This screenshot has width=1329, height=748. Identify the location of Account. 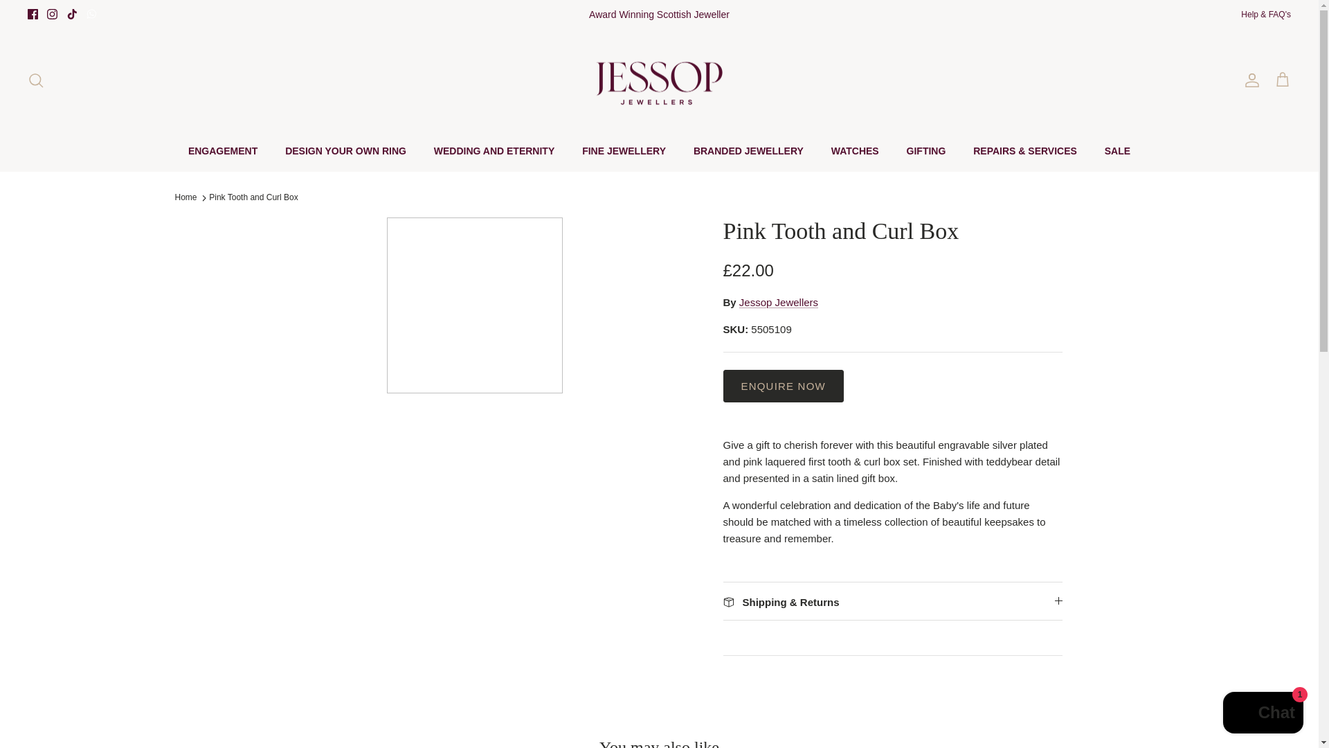
(1249, 80).